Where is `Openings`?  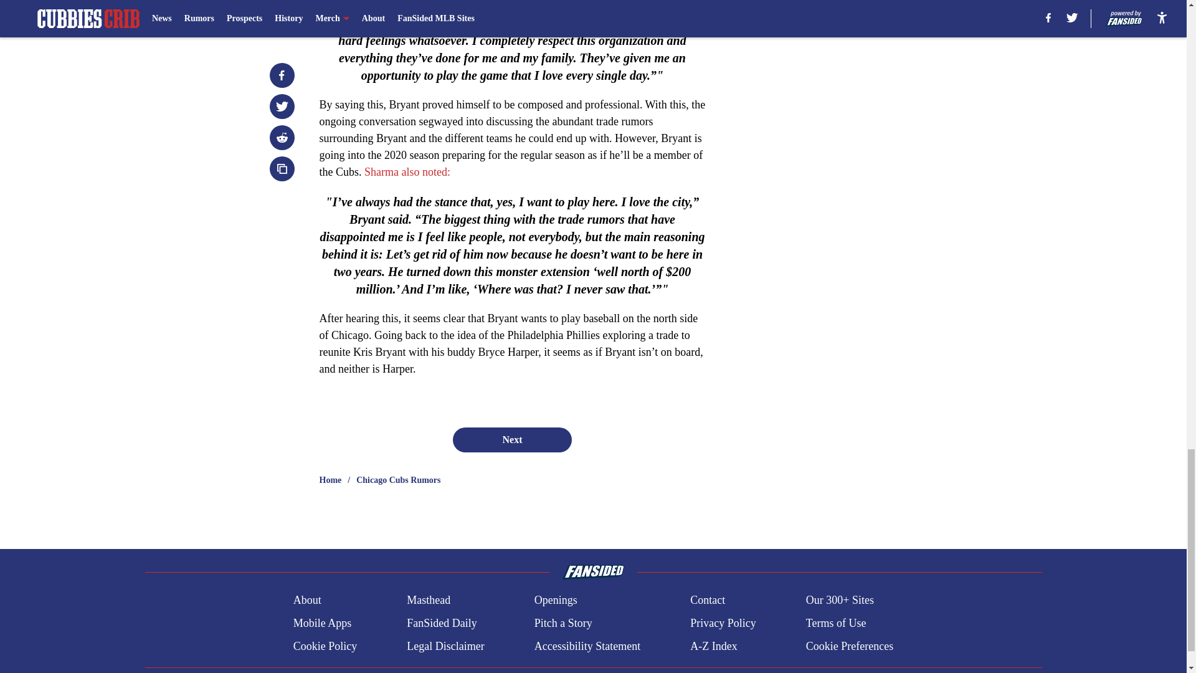
Openings is located at coordinates (556, 601).